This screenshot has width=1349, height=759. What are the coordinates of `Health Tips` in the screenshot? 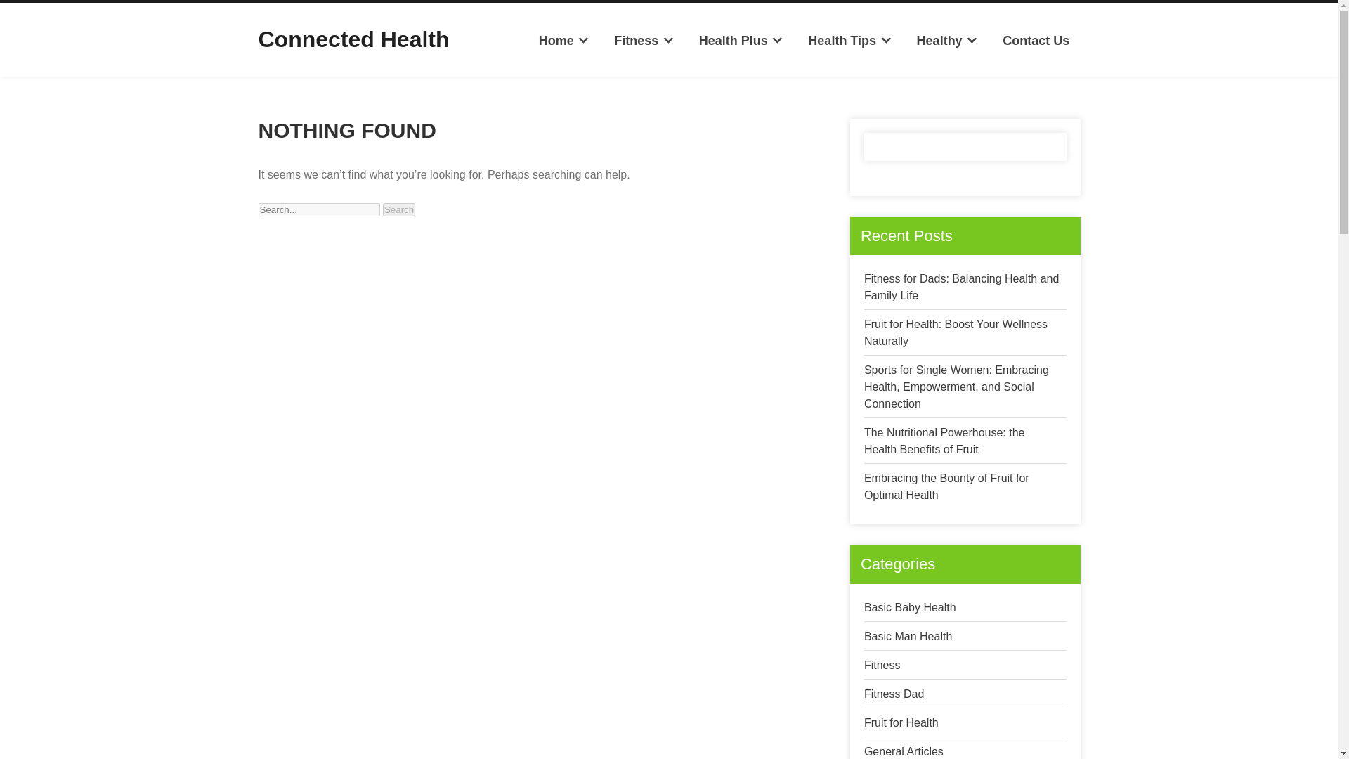 It's located at (849, 41).